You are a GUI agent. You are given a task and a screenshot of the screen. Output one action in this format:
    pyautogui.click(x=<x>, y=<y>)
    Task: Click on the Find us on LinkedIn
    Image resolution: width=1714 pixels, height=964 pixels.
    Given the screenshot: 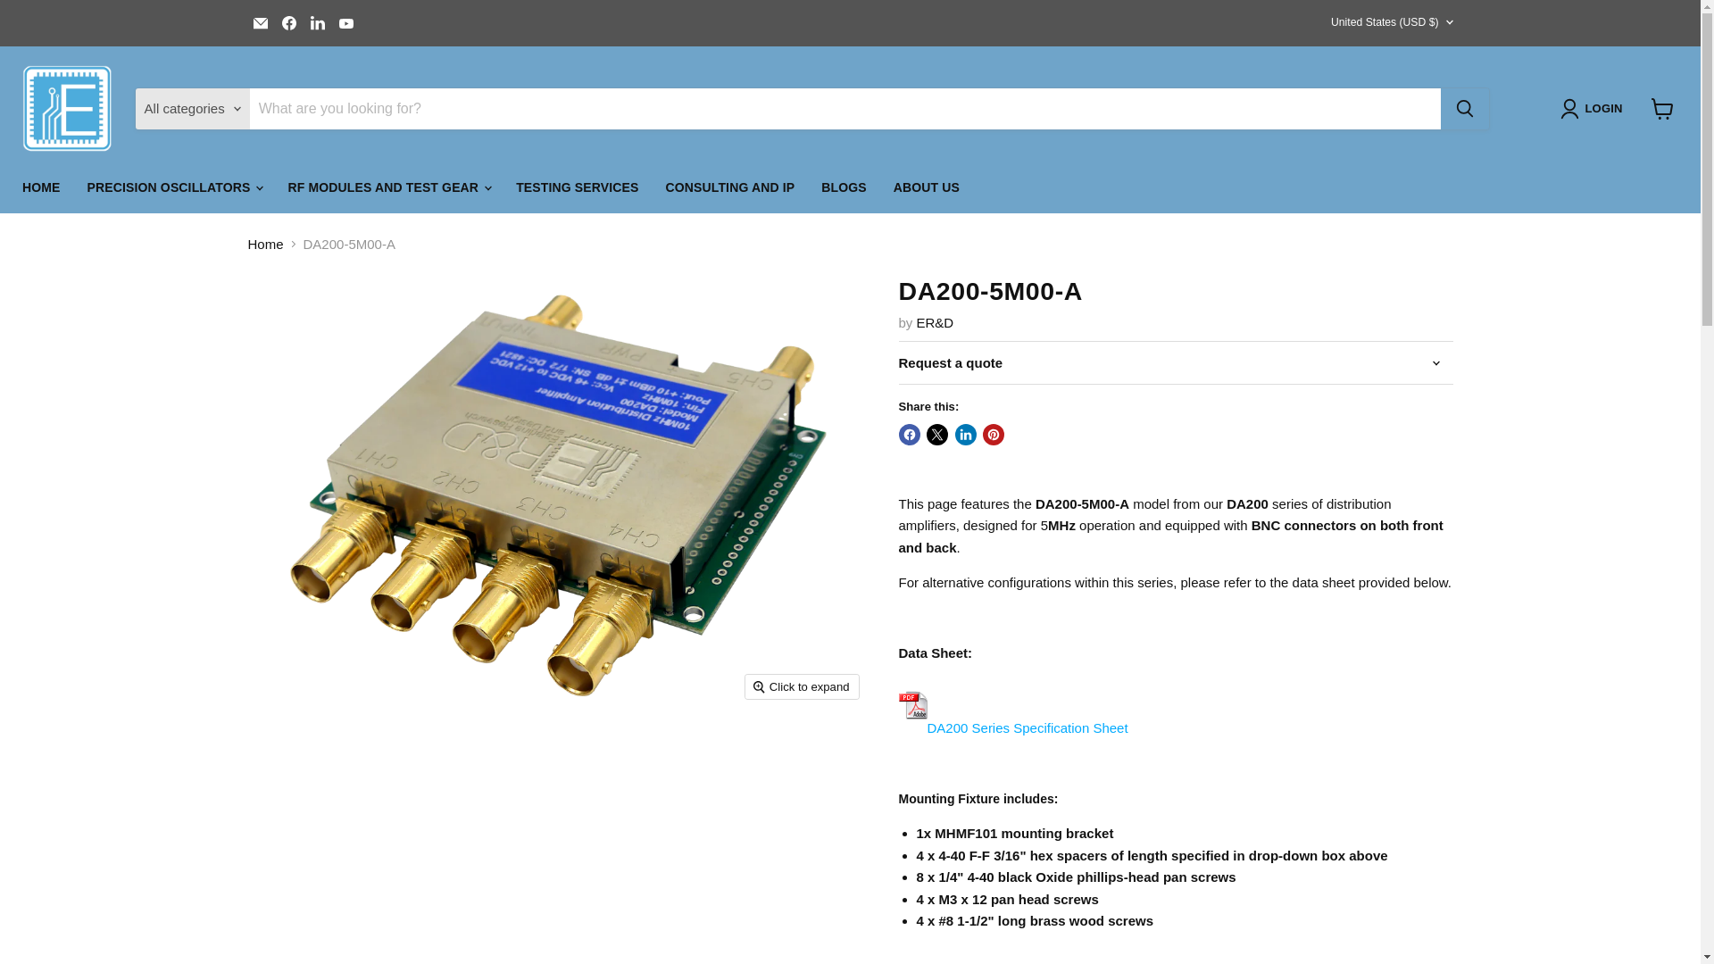 What is the action you would take?
    pyautogui.click(x=318, y=22)
    